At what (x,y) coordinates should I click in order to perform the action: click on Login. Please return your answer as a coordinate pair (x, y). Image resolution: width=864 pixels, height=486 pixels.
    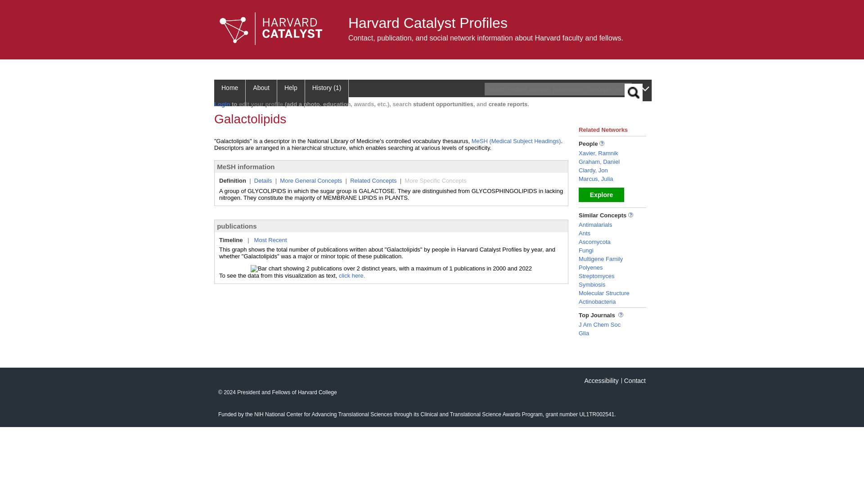
    Looking at the image, I should click on (222, 103).